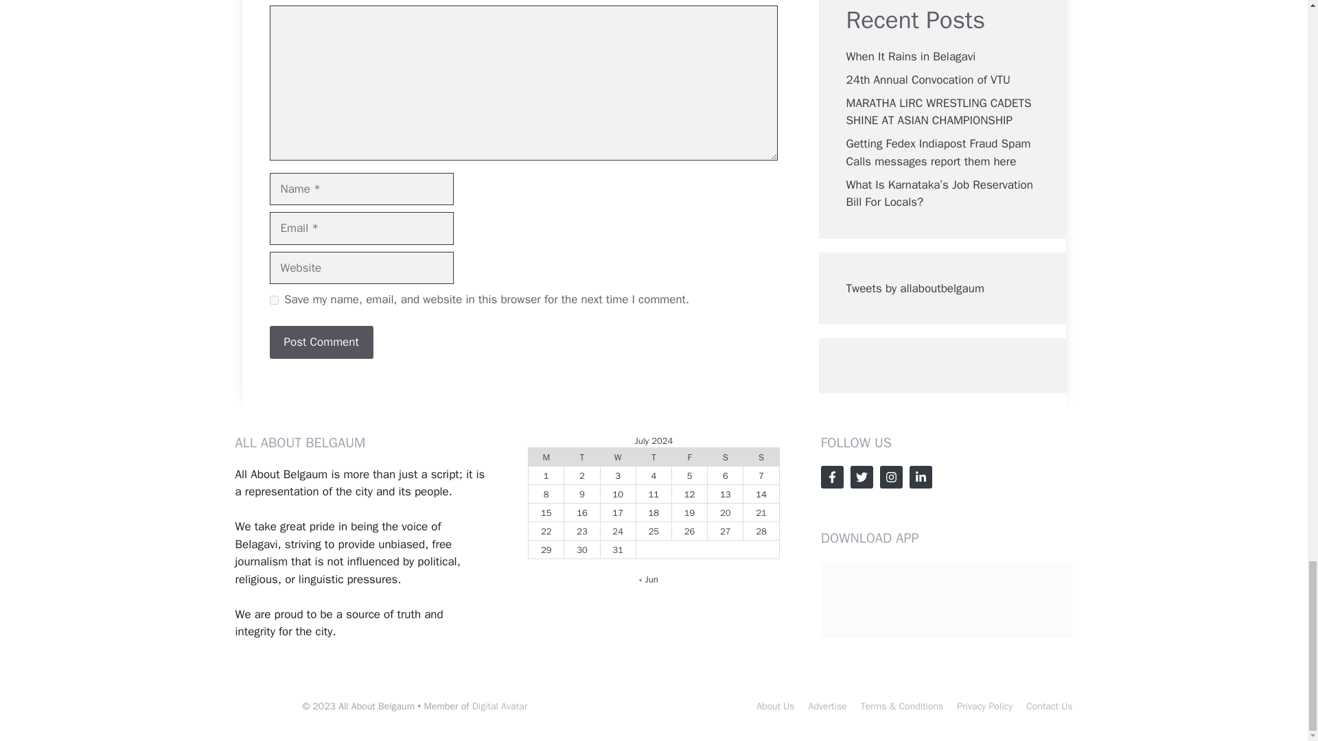 Image resolution: width=1318 pixels, height=741 pixels. I want to click on yes, so click(273, 299).